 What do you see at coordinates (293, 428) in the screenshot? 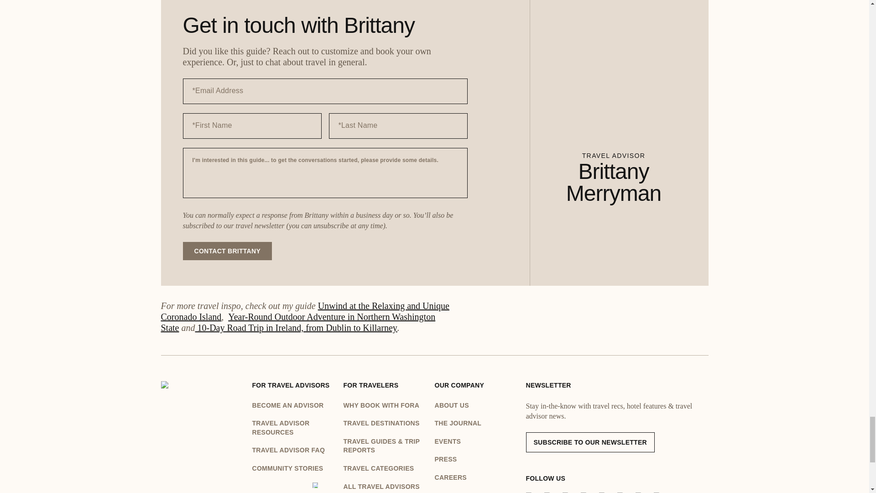
I see `TRAVEL ADVISOR RESOURCES` at bounding box center [293, 428].